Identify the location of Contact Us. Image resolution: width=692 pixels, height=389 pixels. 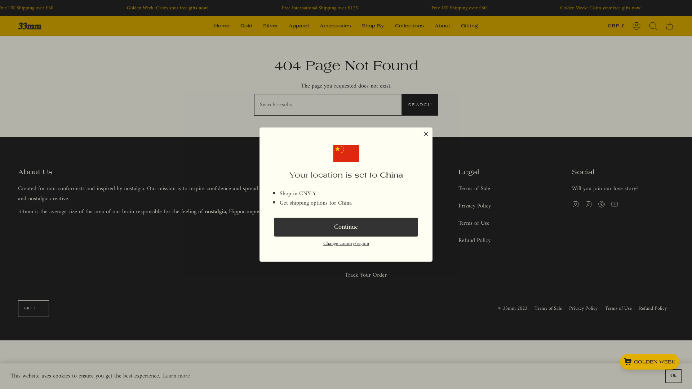
(358, 258).